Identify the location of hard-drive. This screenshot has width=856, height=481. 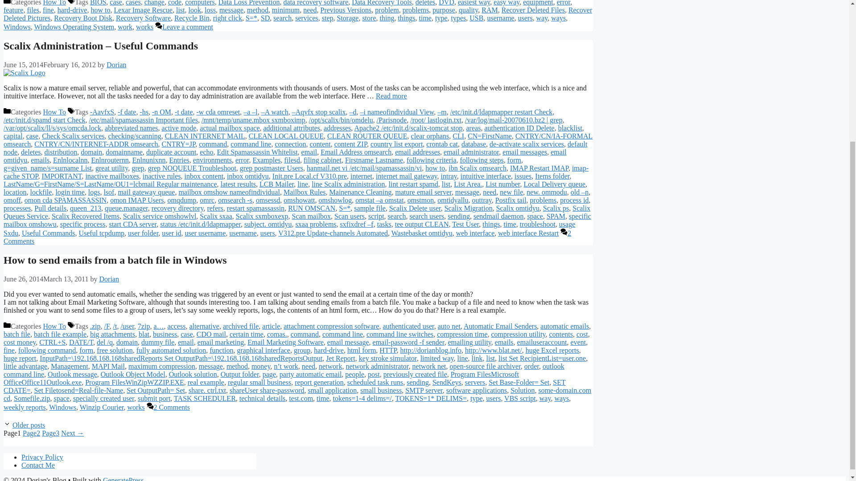
(72, 10).